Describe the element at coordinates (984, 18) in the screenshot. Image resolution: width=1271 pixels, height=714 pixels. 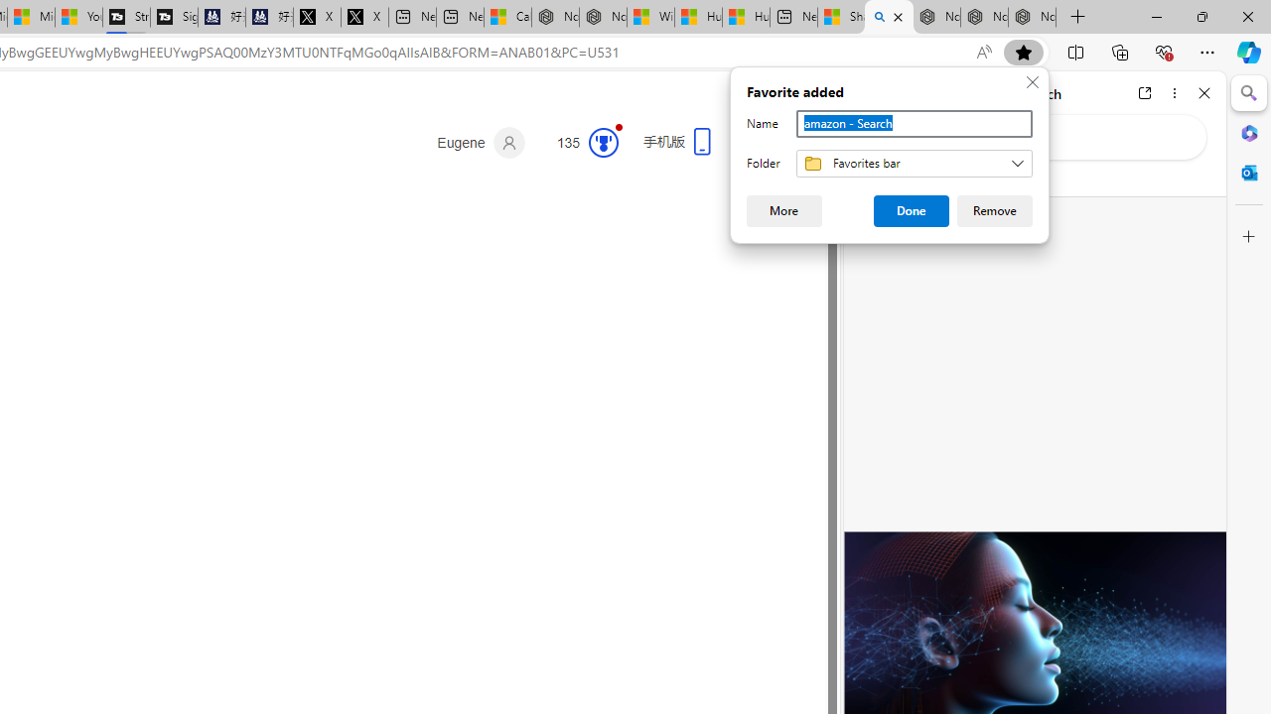
I see `Nordace Siena Pro 15 Backpack` at that location.